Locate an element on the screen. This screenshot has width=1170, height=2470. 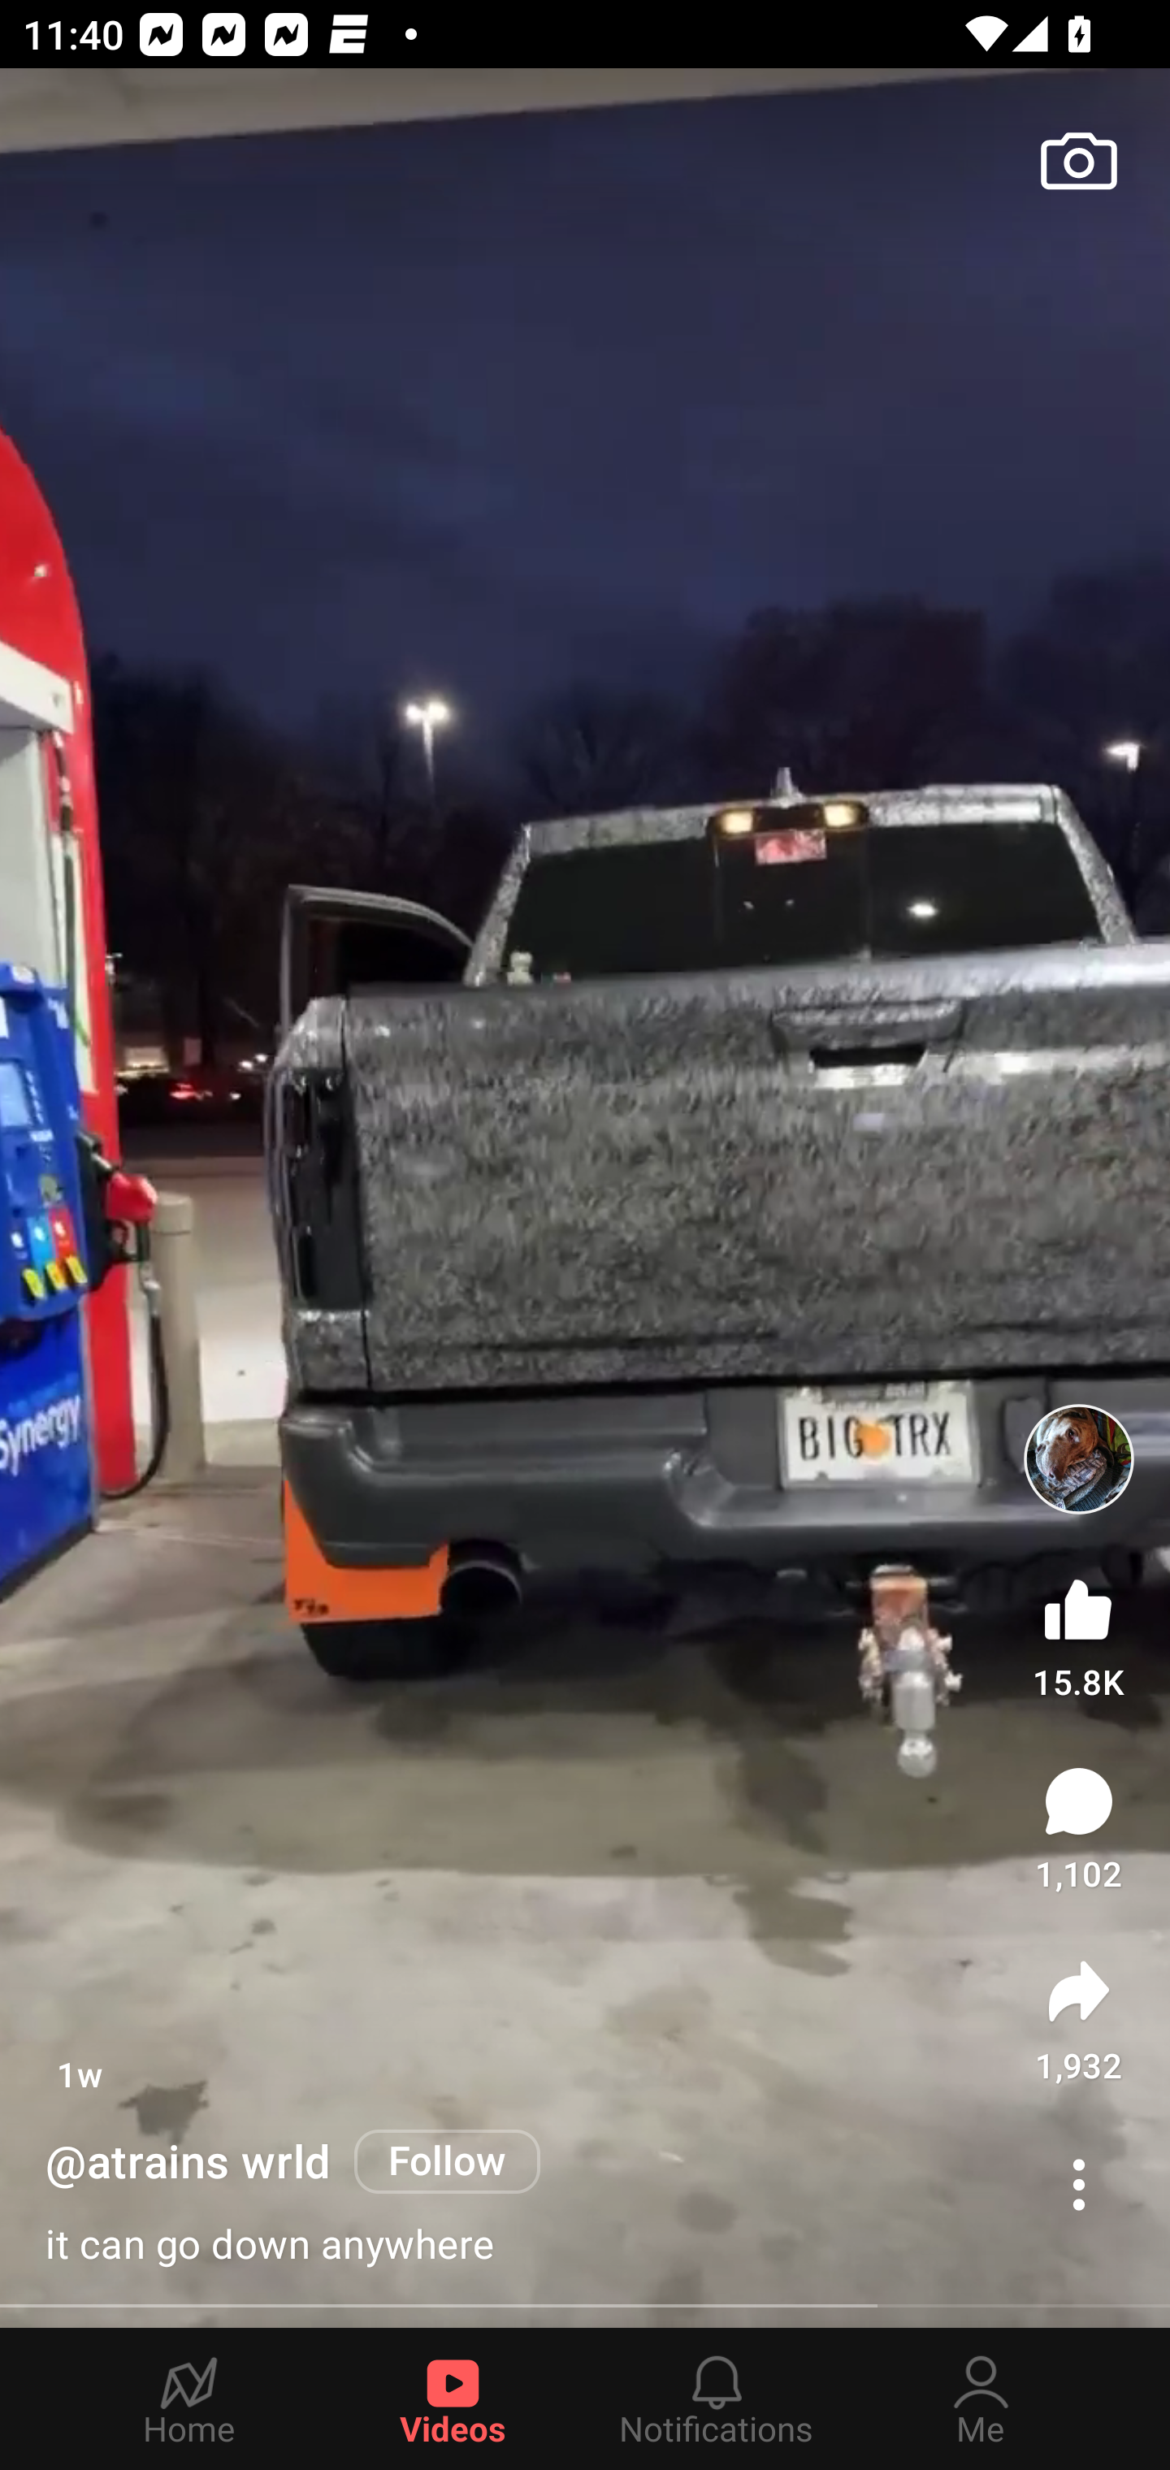
15.8K is located at coordinates (1078, 1632).